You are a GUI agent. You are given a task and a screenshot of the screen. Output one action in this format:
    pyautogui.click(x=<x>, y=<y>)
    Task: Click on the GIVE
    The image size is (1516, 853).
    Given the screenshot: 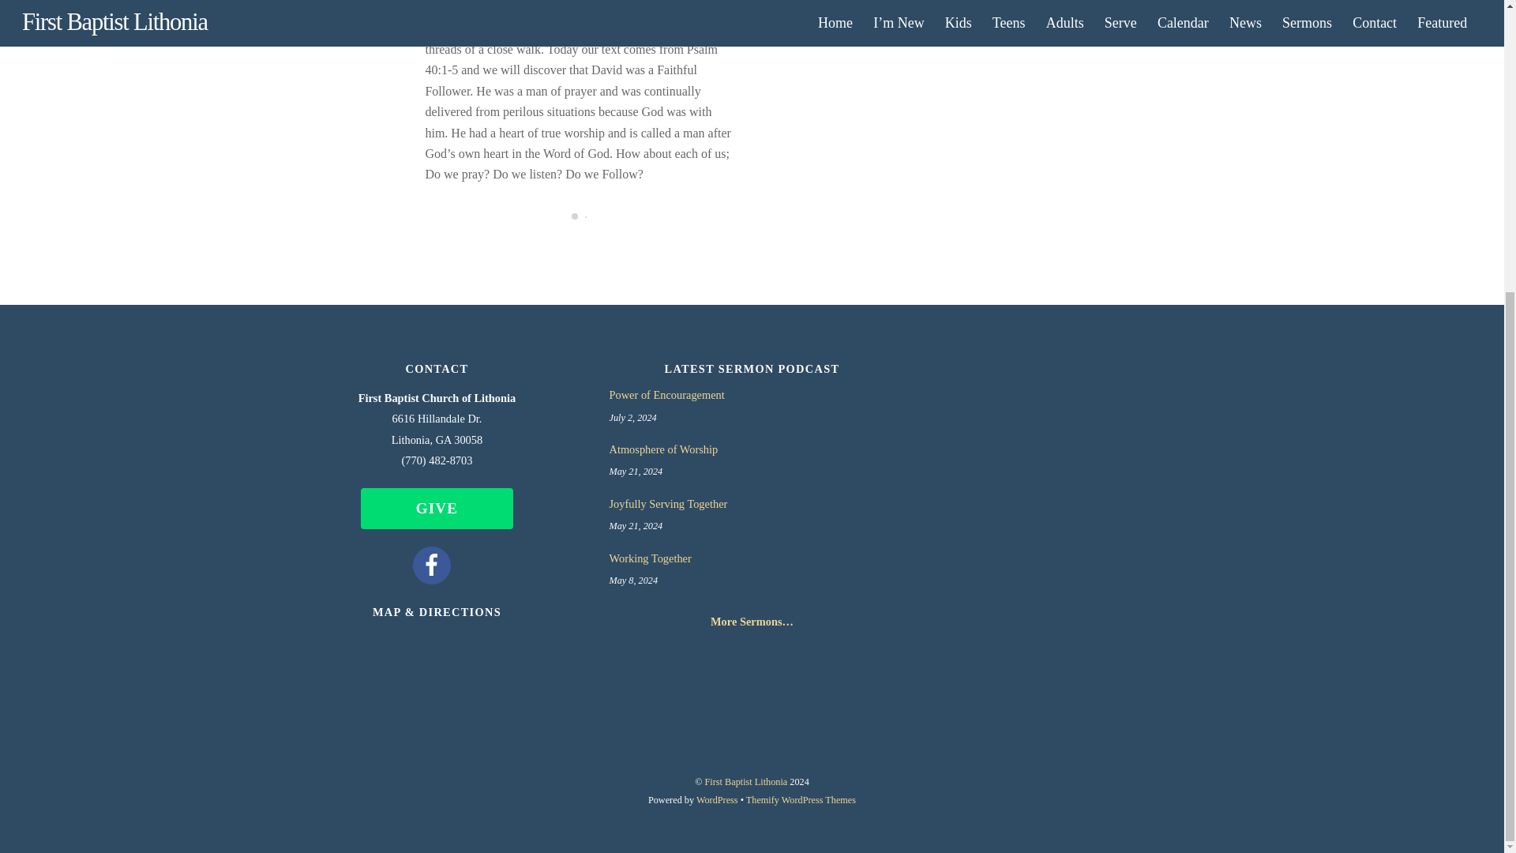 What is the action you would take?
    pyautogui.click(x=437, y=508)
    